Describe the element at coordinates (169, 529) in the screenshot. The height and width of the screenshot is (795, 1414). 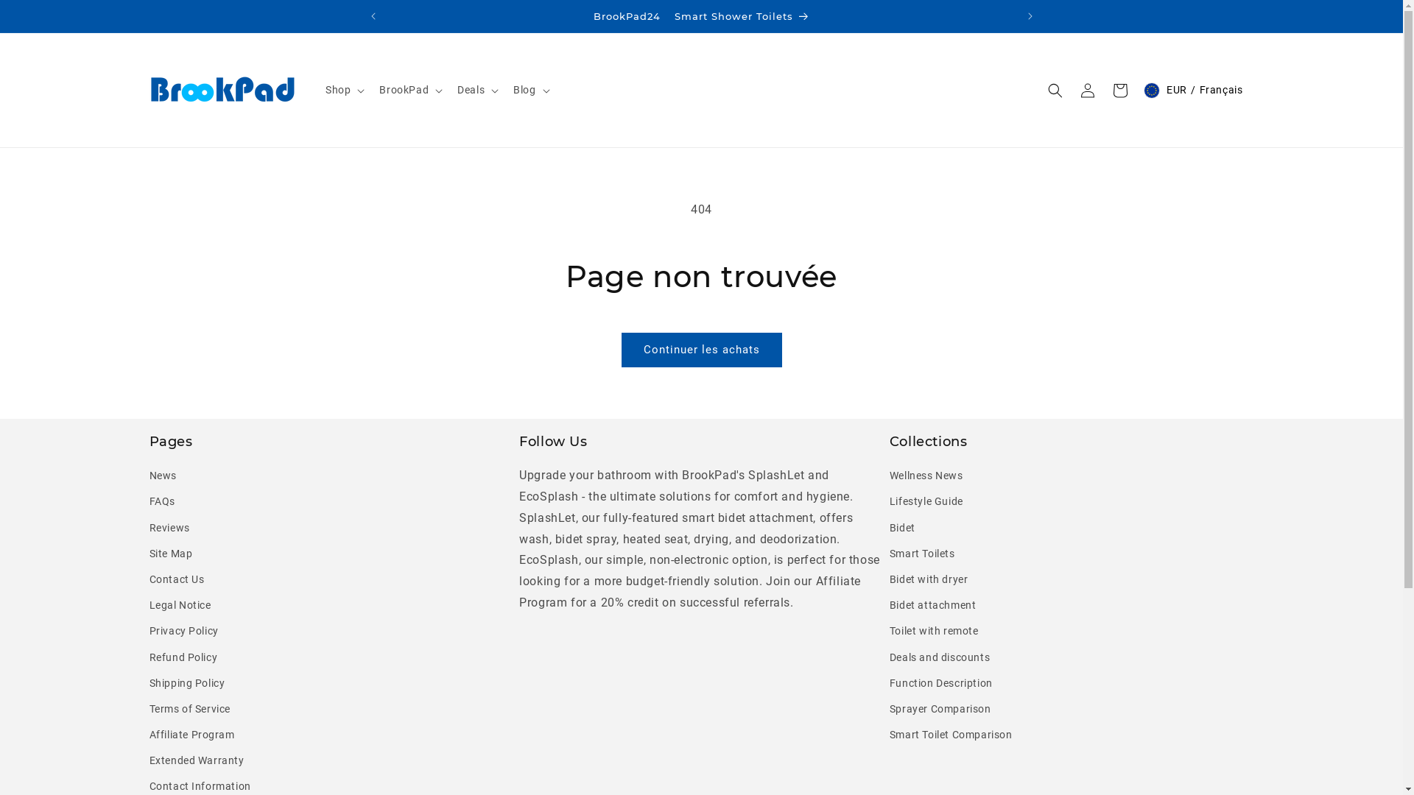
I see `Reviews` at that location.